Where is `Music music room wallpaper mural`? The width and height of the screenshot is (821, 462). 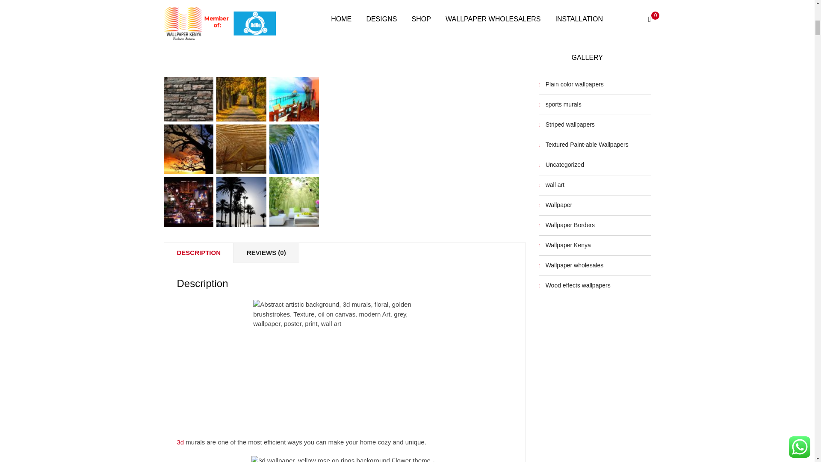 Music music room wallpaper mural is located at coordinates (294, 8).